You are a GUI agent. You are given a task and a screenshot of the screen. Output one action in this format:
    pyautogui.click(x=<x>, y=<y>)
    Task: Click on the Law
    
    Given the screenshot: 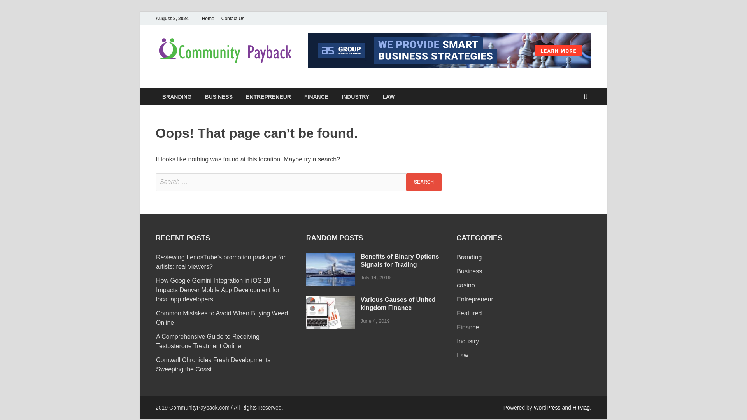 What is the action you would take?
    pyautogui.click(x=462, y=355)
    